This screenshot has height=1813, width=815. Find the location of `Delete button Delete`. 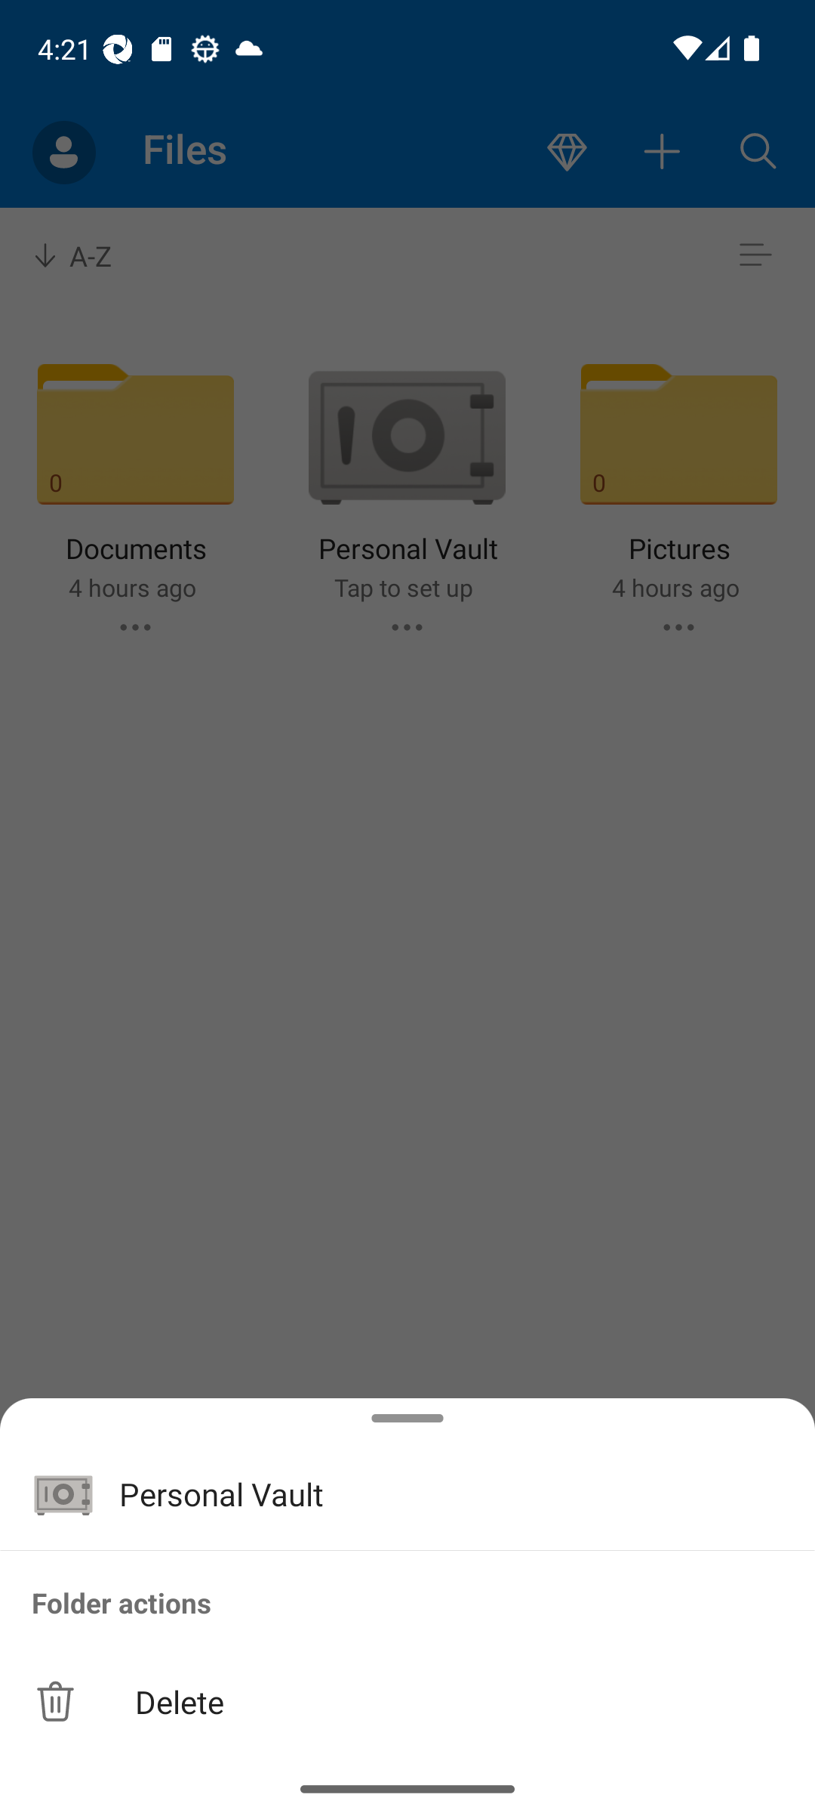

Delete button Delete is located at coordinates (407, 1701).